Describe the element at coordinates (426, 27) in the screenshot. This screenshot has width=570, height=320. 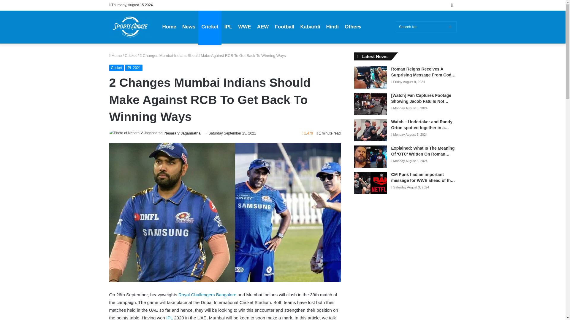
I see `Search for` at that location.